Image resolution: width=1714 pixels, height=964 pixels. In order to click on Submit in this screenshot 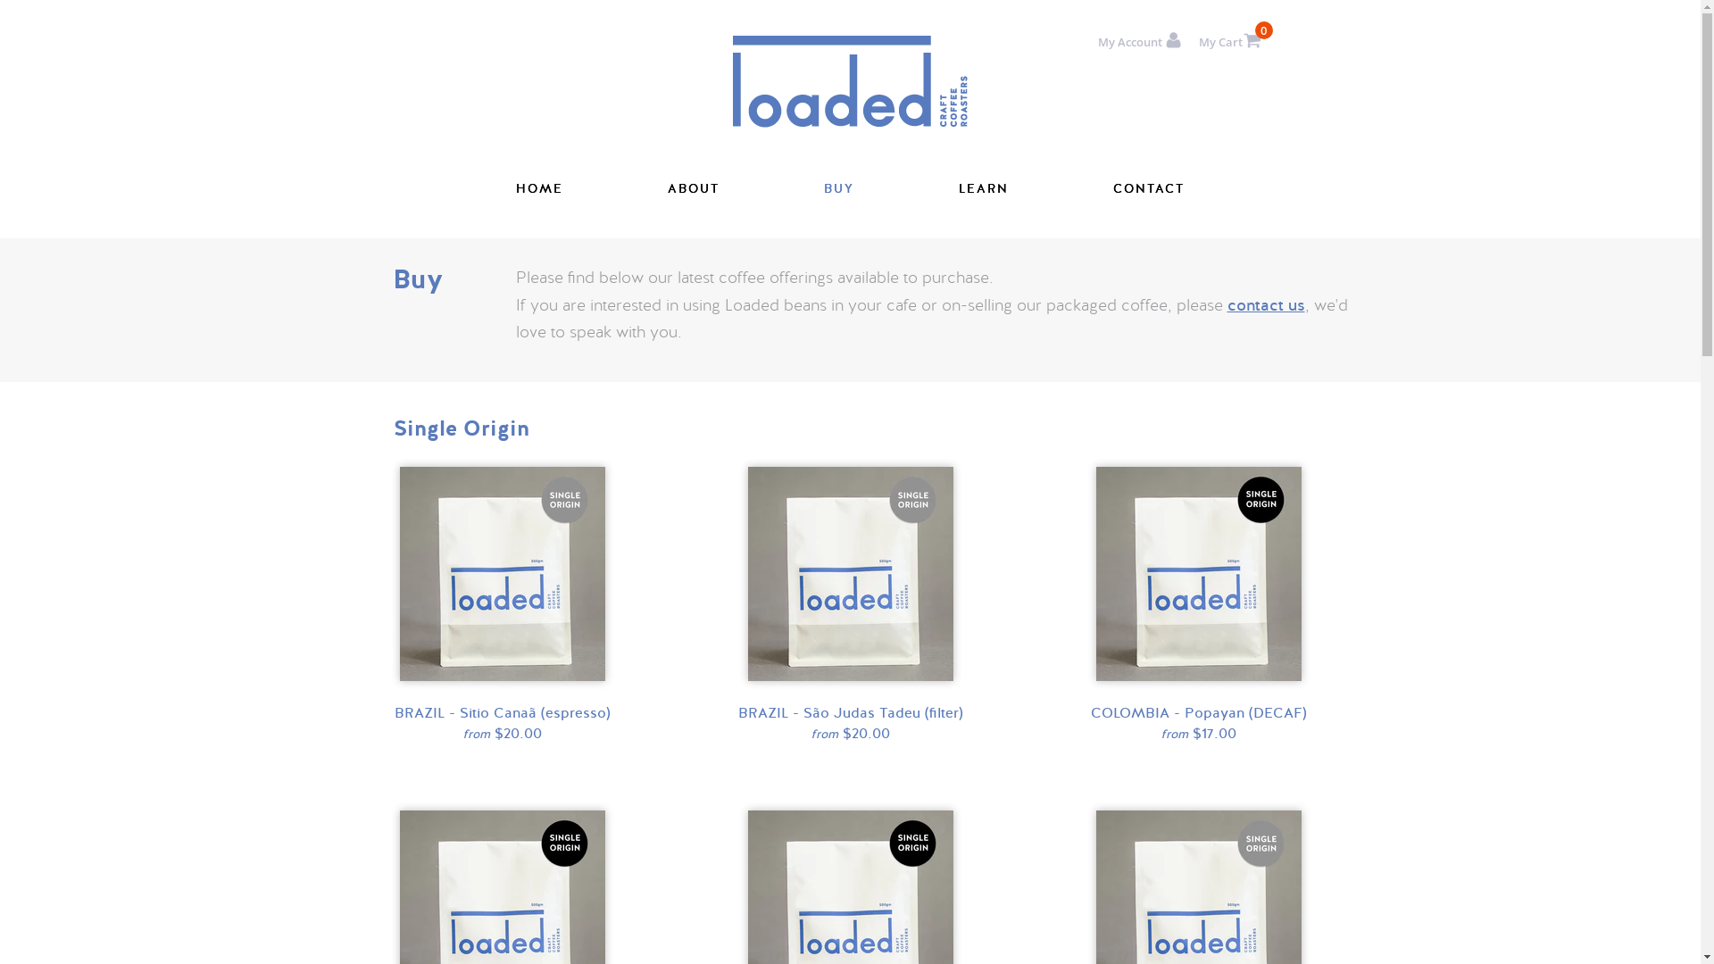, I will do `click(526, 631)`.